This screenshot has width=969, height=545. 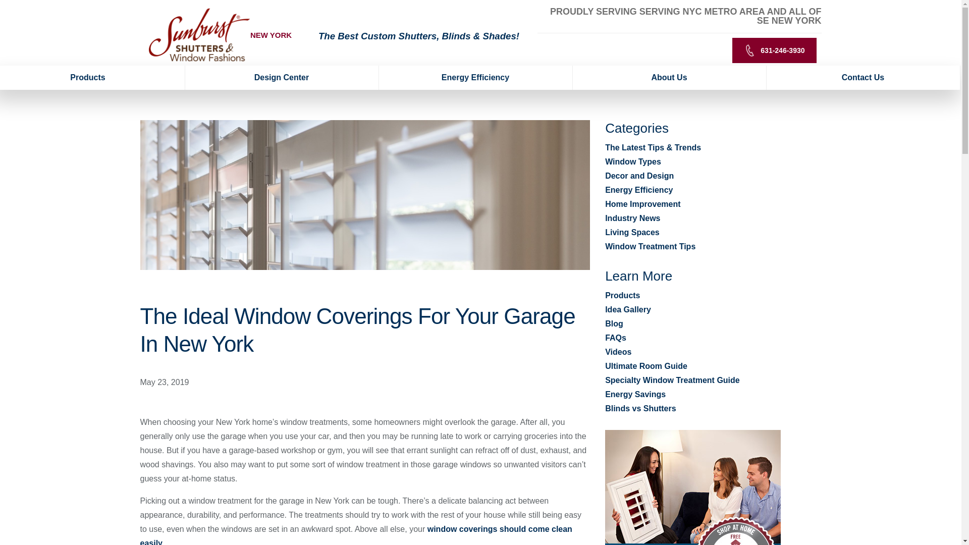 What do you see at coordinates (774, 50) in the screenshot?
I see `631-246-3930` at bounding box center [774, 50].